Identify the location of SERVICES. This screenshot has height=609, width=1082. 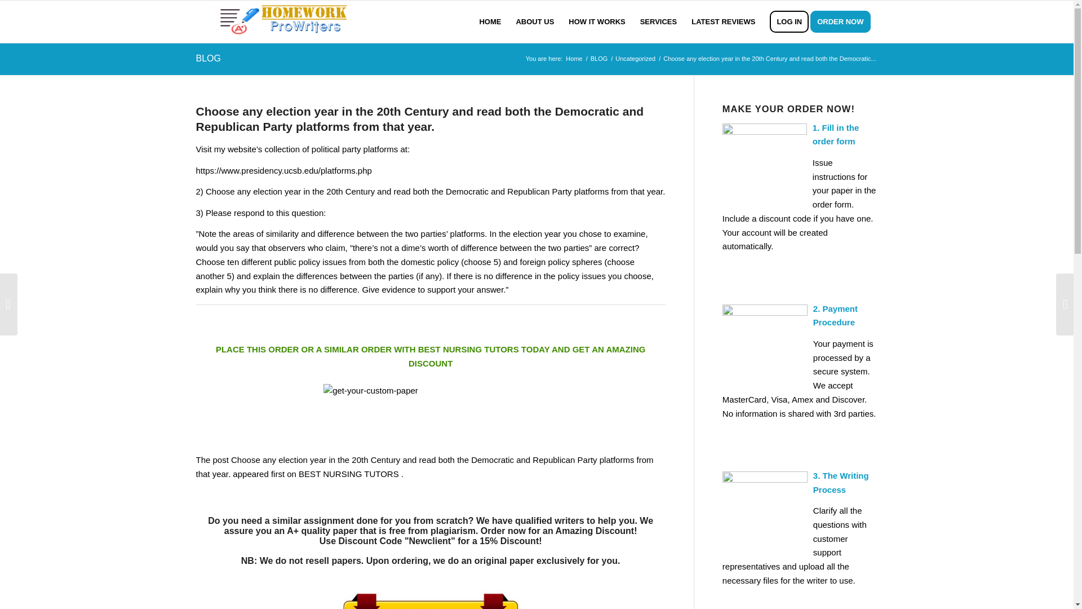
(659, 21).